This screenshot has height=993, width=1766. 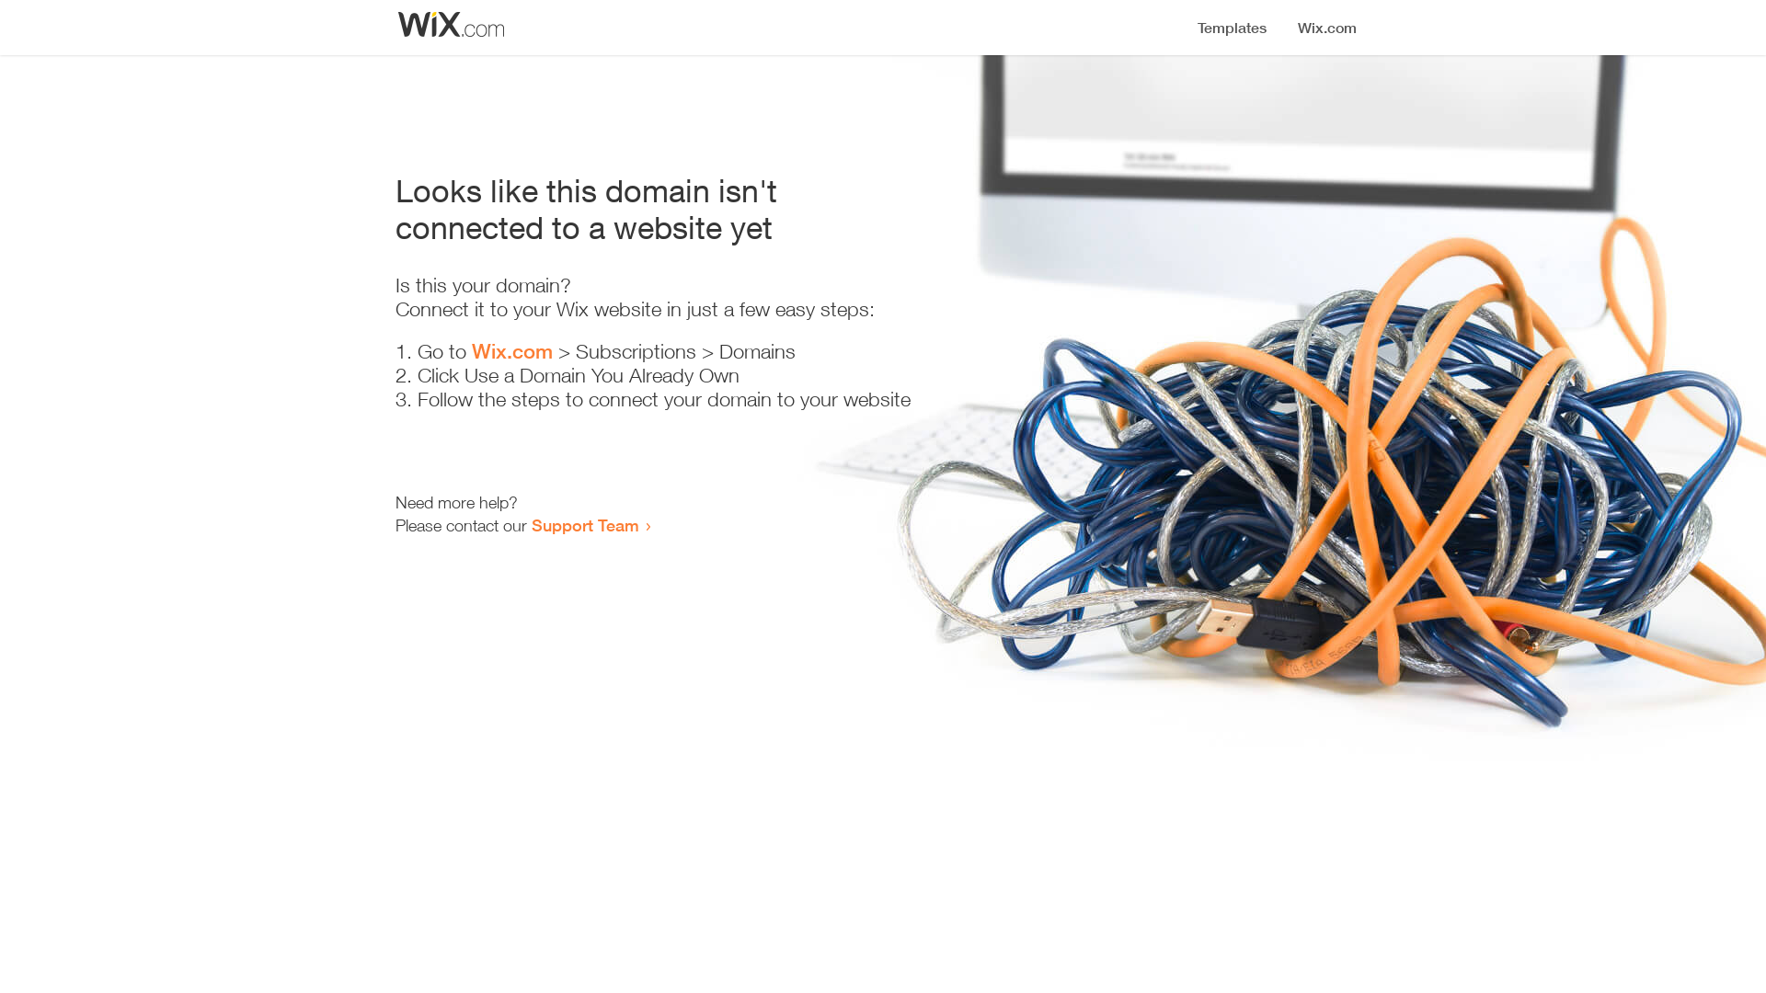 What do you see at coordinates (512, 351) in the screenshot?
I see `Wix.com` at bounding box center [512, 351].